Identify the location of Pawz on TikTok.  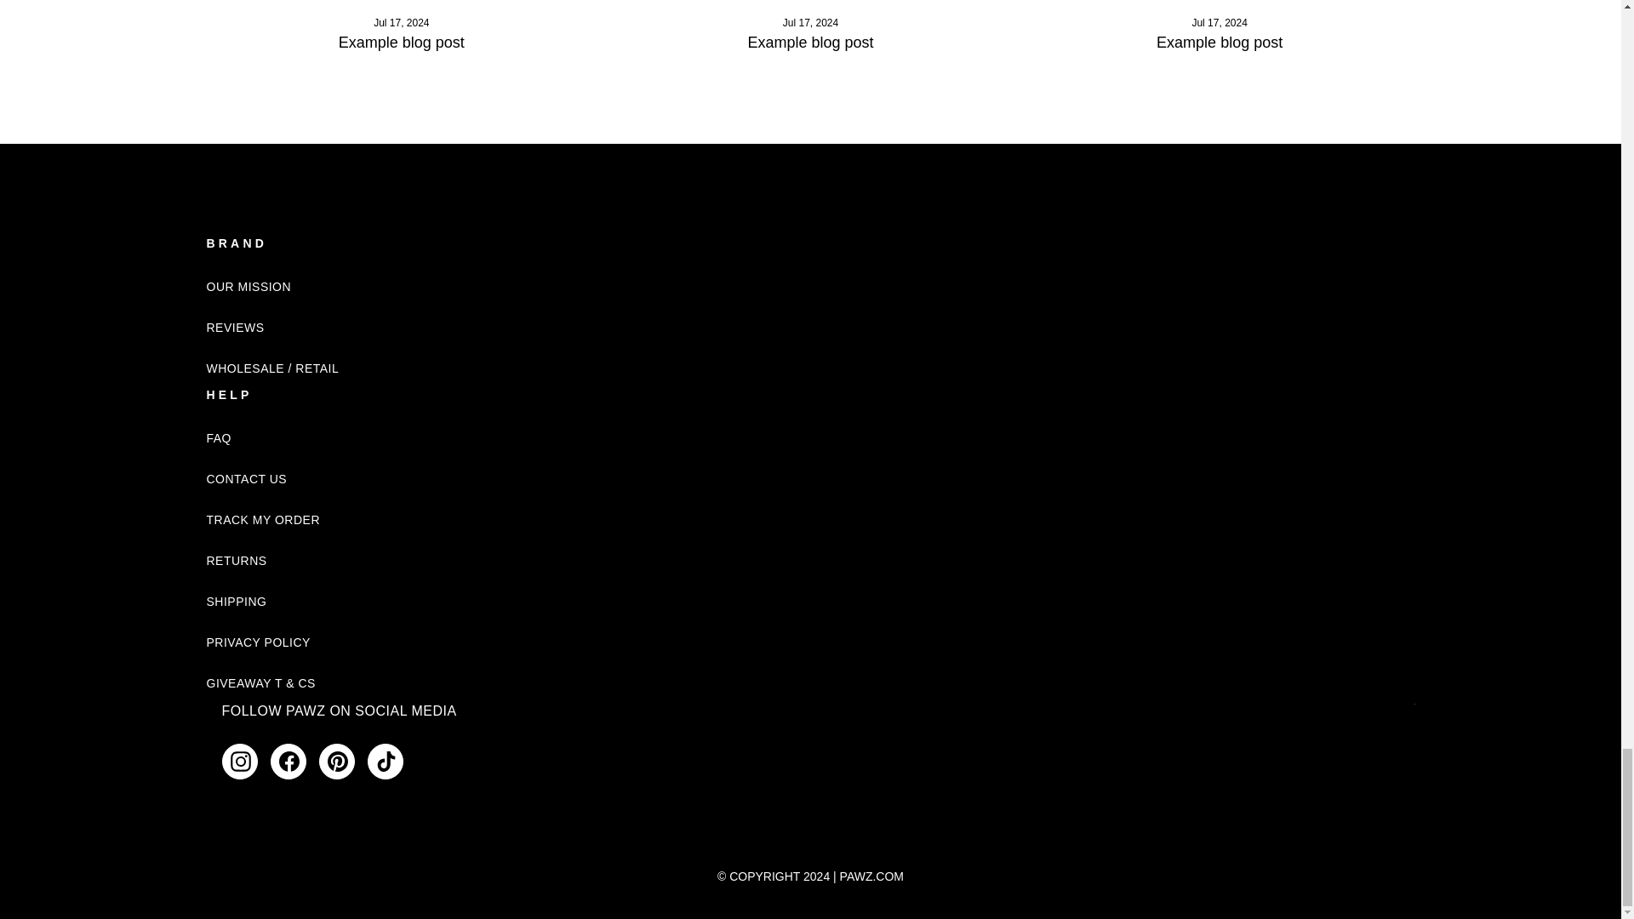
(386, 761).